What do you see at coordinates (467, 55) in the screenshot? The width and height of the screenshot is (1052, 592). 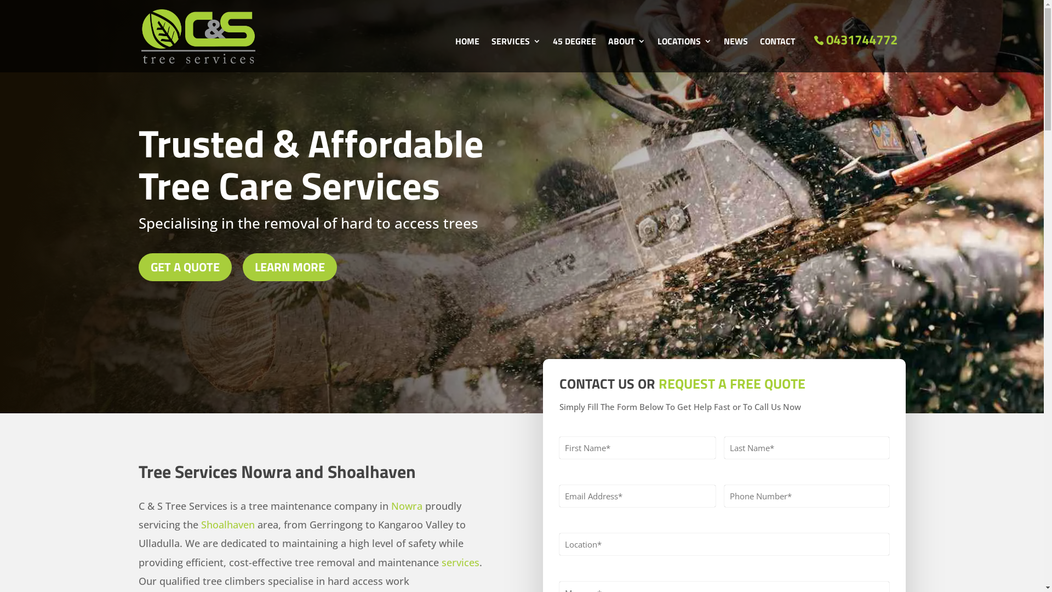 I see `HOME` at bounding box center [467, 55].